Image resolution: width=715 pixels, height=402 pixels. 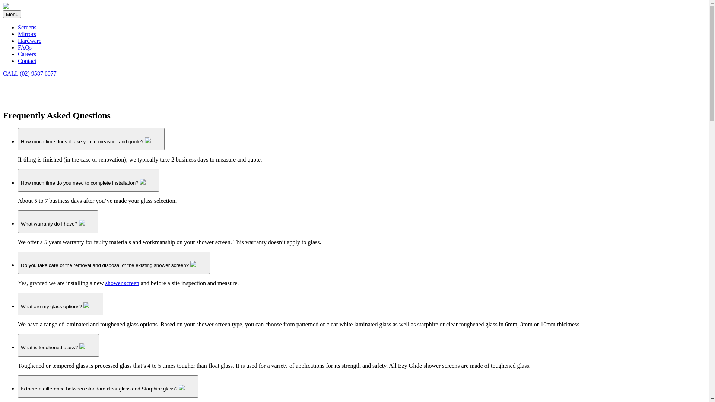 I want to click on What are my glass options?, so click(x=60, y=304).